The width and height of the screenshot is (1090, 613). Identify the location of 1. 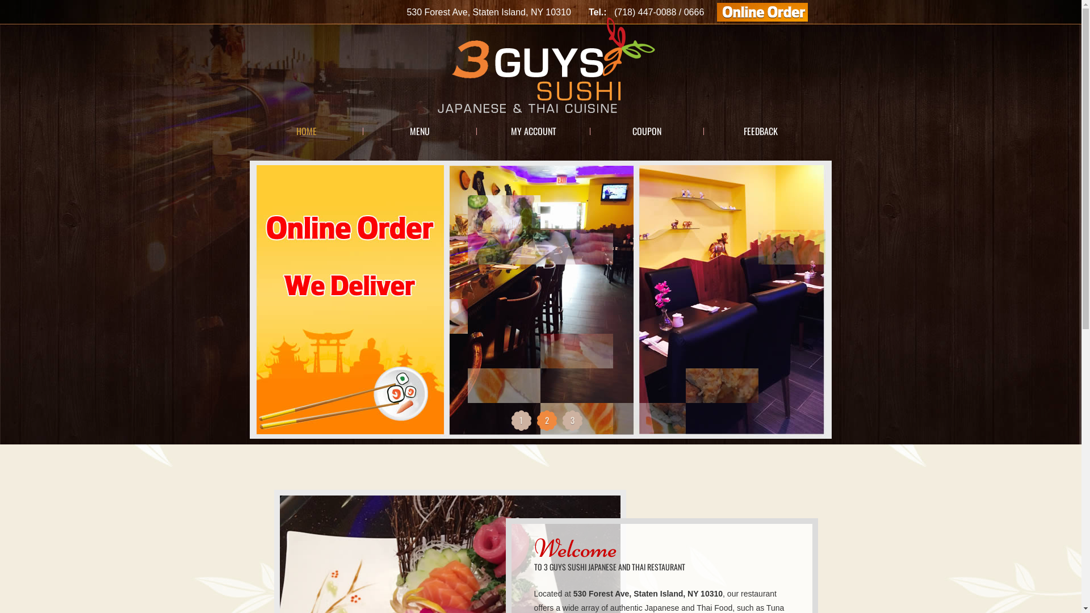
(521, 420).